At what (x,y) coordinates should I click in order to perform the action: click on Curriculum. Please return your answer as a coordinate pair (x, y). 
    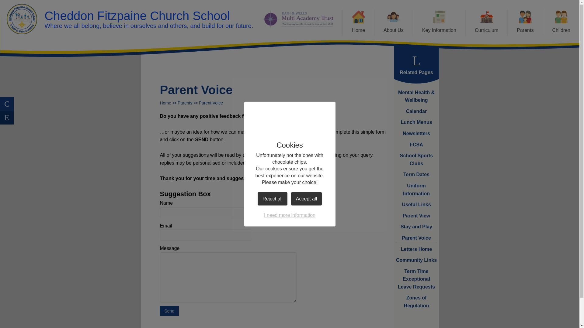
    Looking at the image, I should click on (486, 22).